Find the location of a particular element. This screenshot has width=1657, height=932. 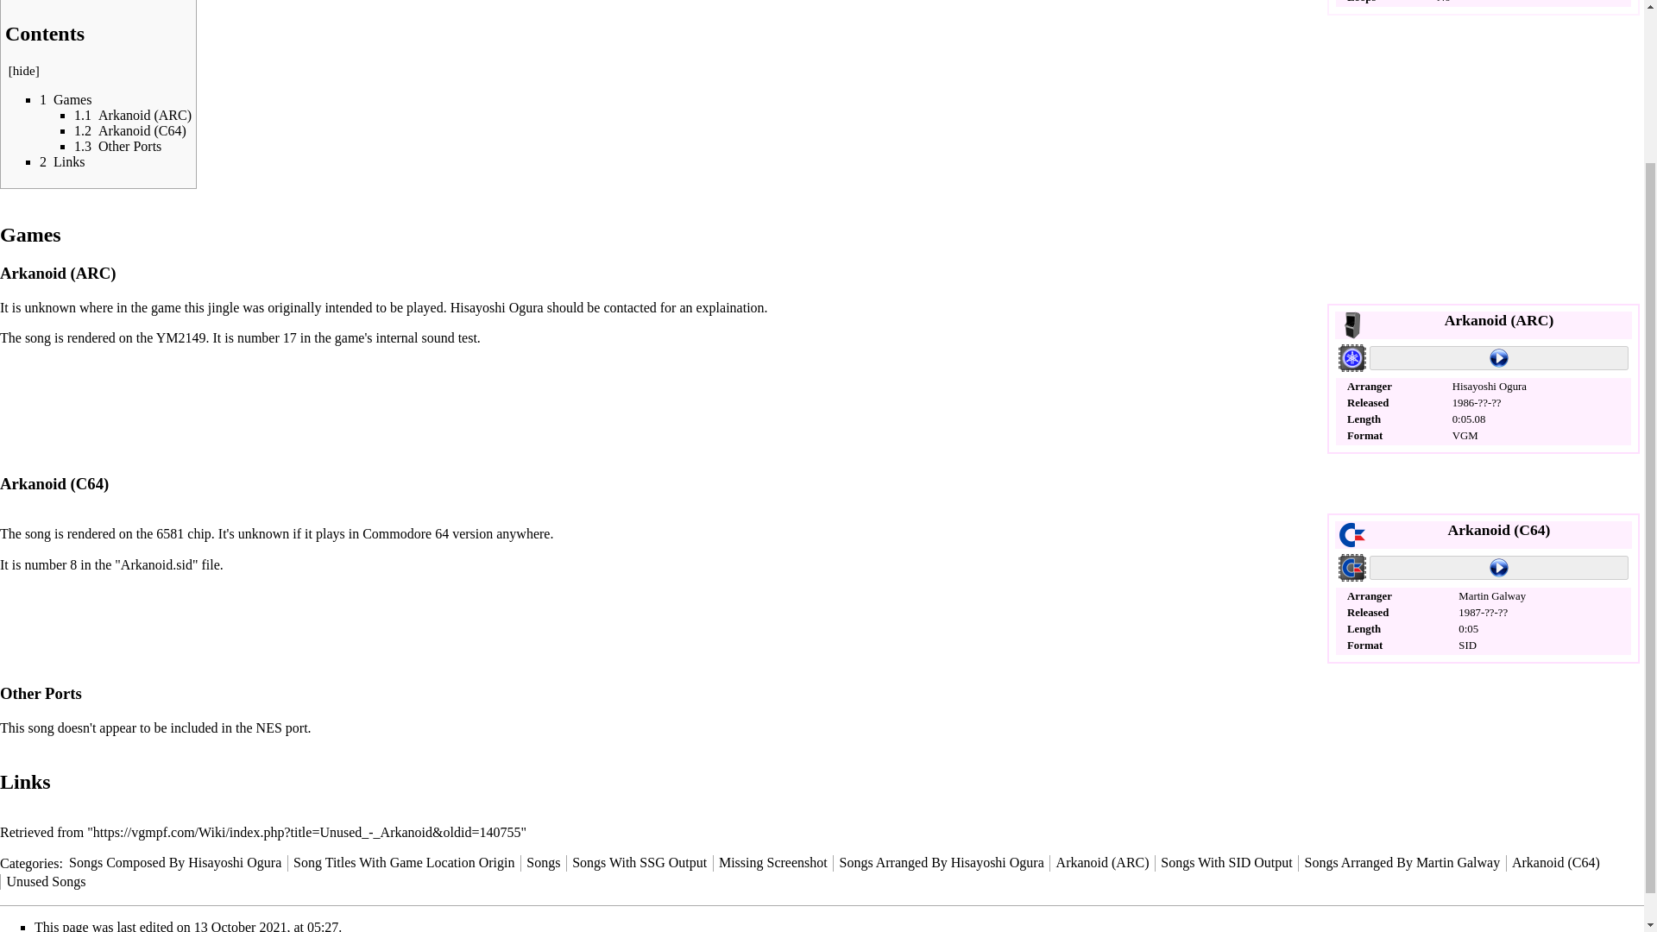

Songs Composed By Hisayoshi Ogura is located at coordinates (175, 862).